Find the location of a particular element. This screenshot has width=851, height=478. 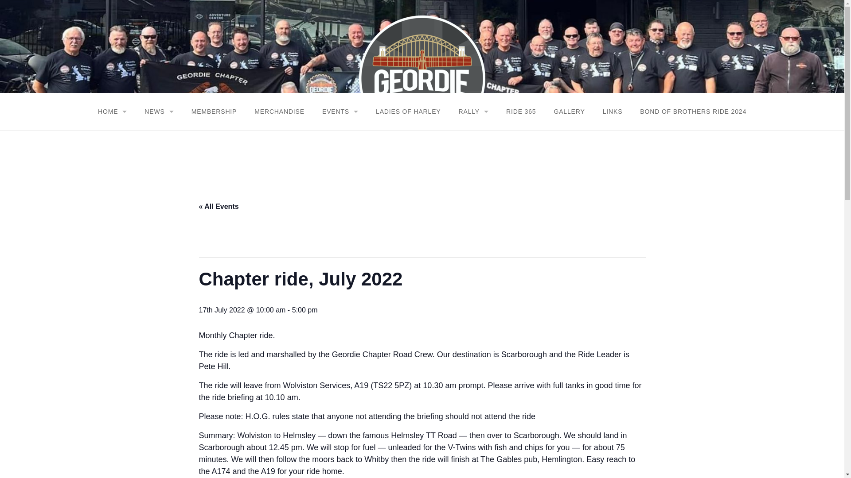

SOCIAL AND CHARITY EVENTS is located at coordinates (340, 187).